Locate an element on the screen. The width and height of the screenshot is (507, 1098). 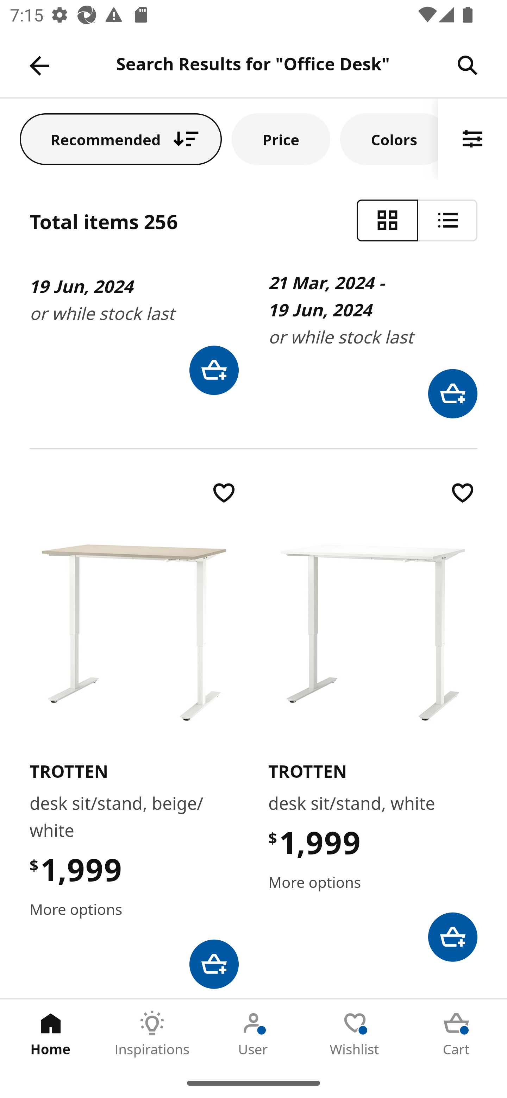
Inspirations
Tab 2 of 5 is located at coordinates (152, 1034).